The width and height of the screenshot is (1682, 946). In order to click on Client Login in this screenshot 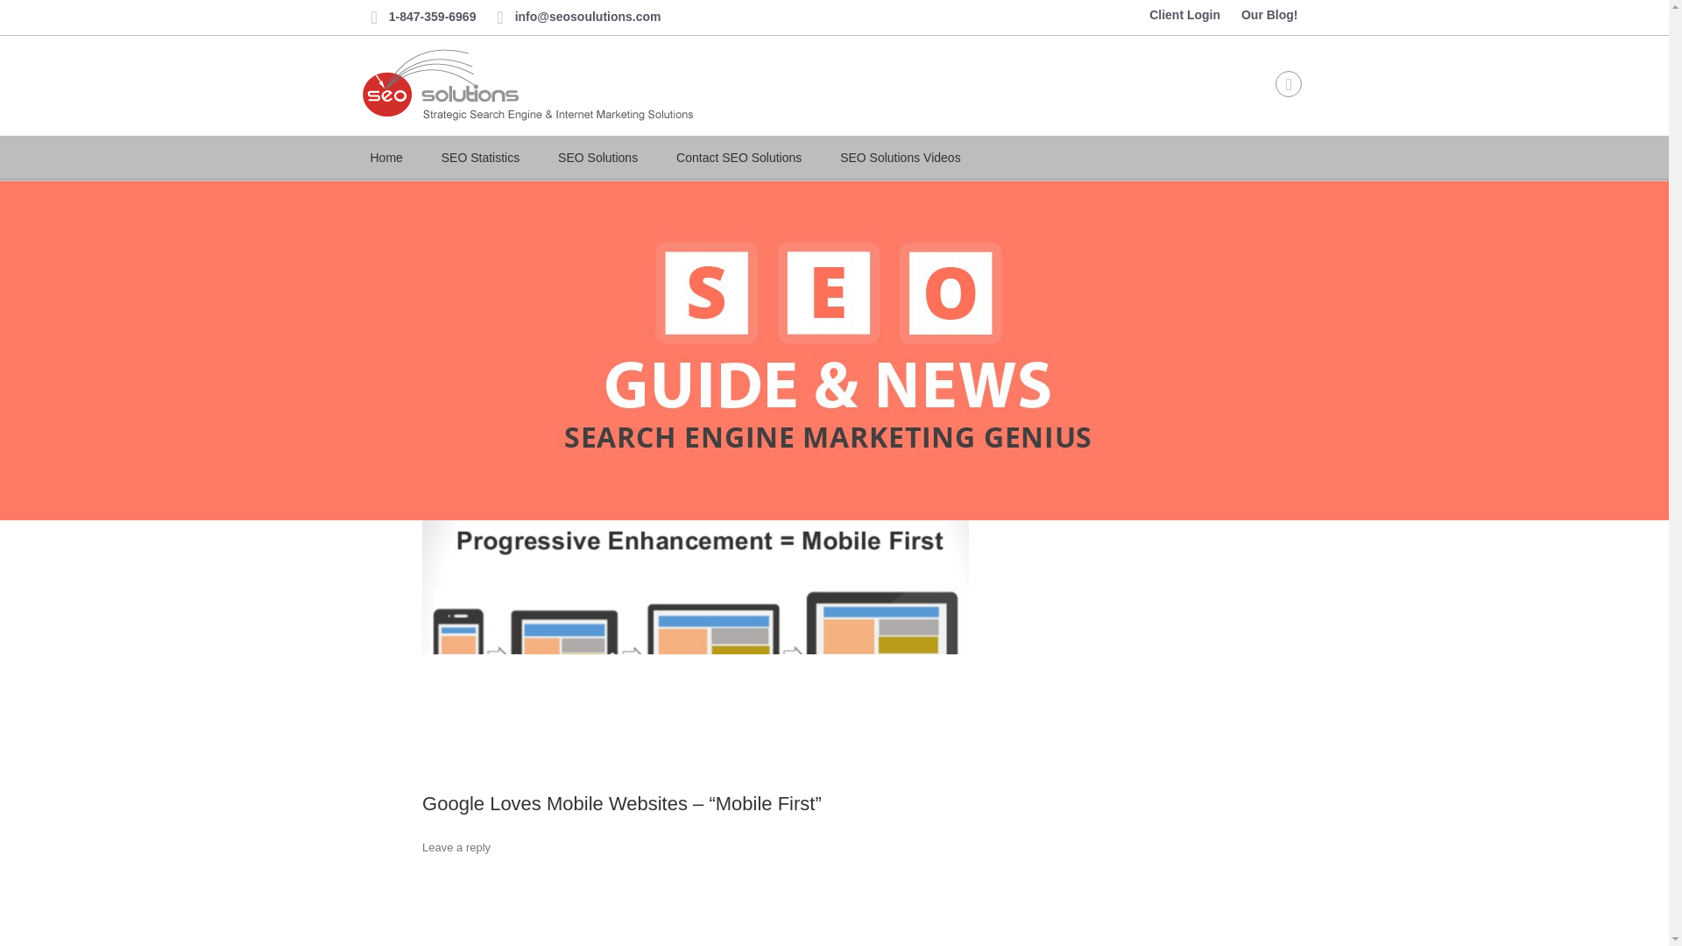, I will do `click(1184, 14)`.